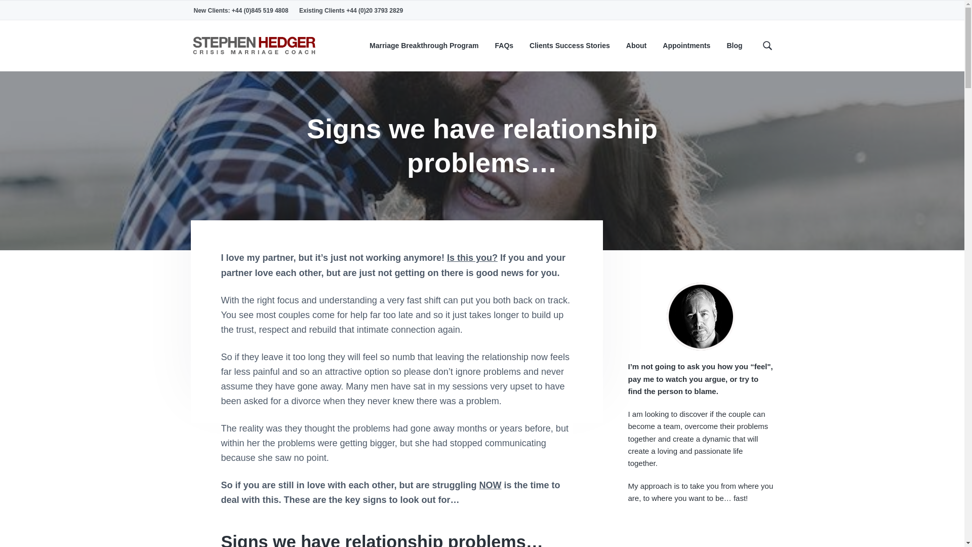 The image size is (972, 547). I want to click on Search, so click(40, 12).